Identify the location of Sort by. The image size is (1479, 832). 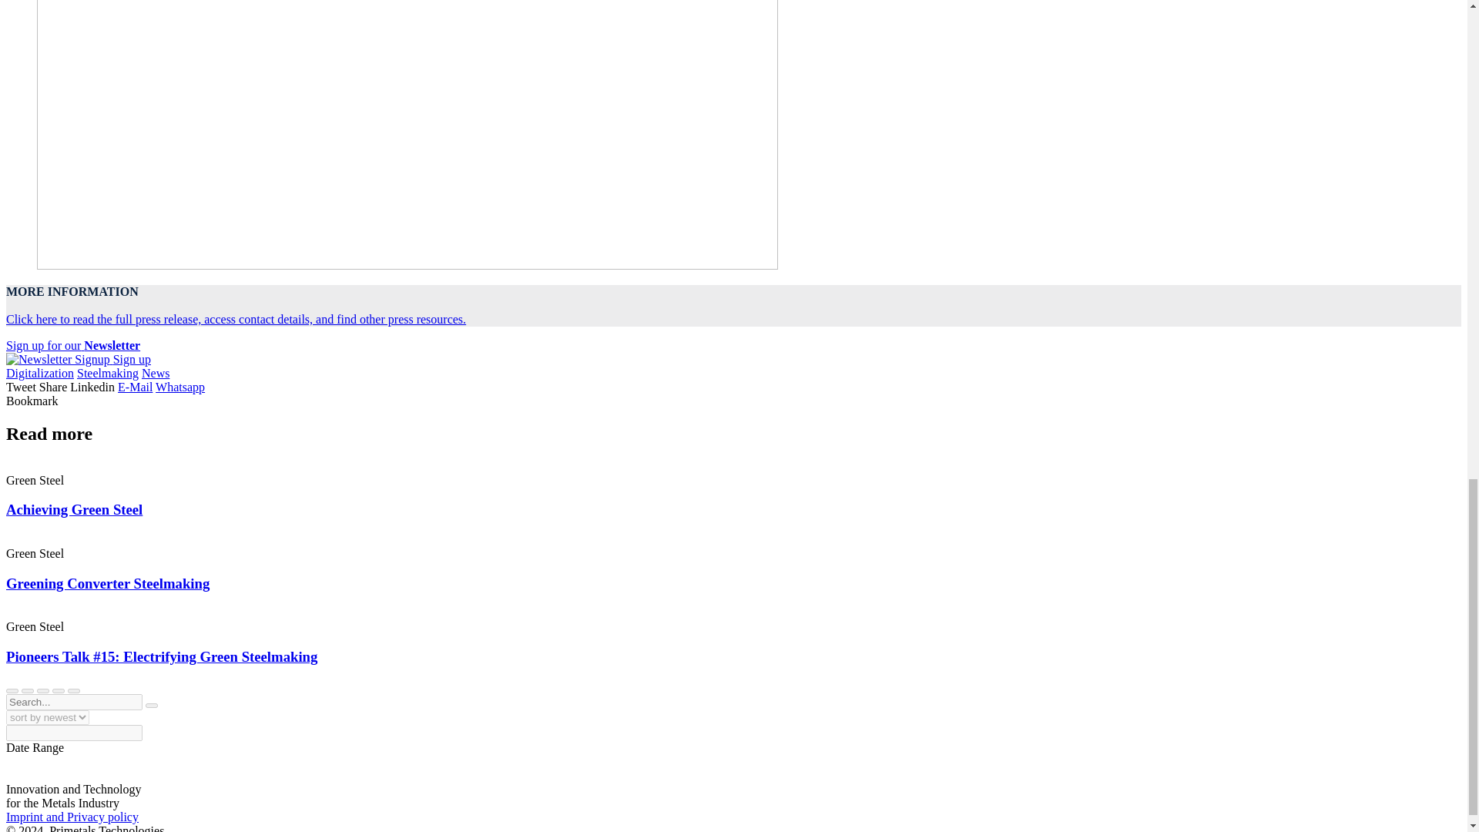
(47, 717).